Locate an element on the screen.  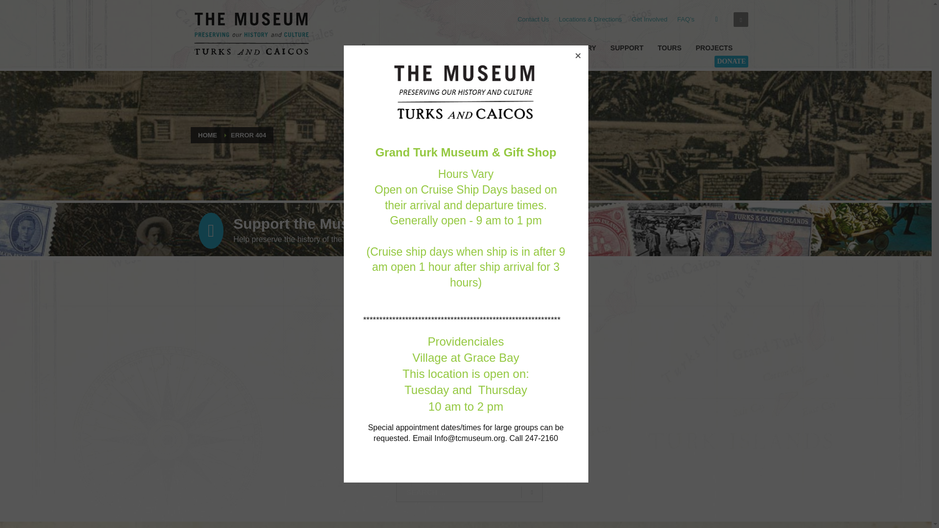
Facebook is located at coordinates (716, 20).